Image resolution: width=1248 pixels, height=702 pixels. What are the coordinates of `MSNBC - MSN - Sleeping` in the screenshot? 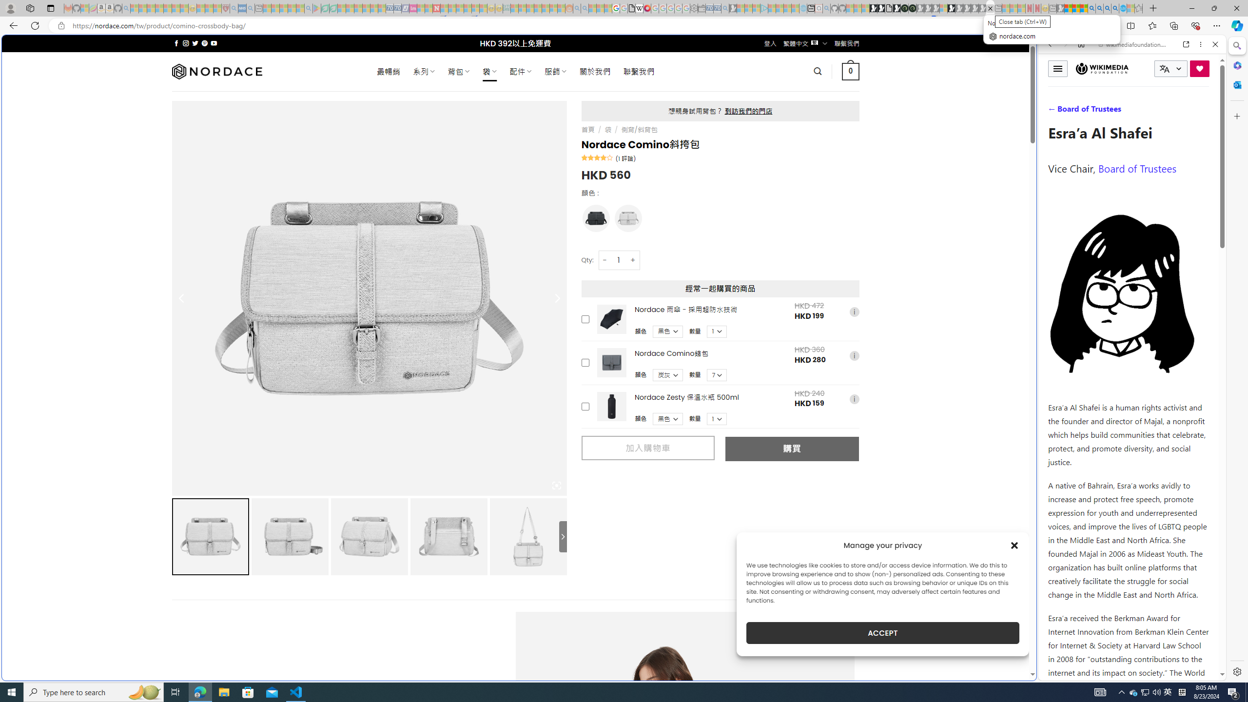 It's located at (515, 8).